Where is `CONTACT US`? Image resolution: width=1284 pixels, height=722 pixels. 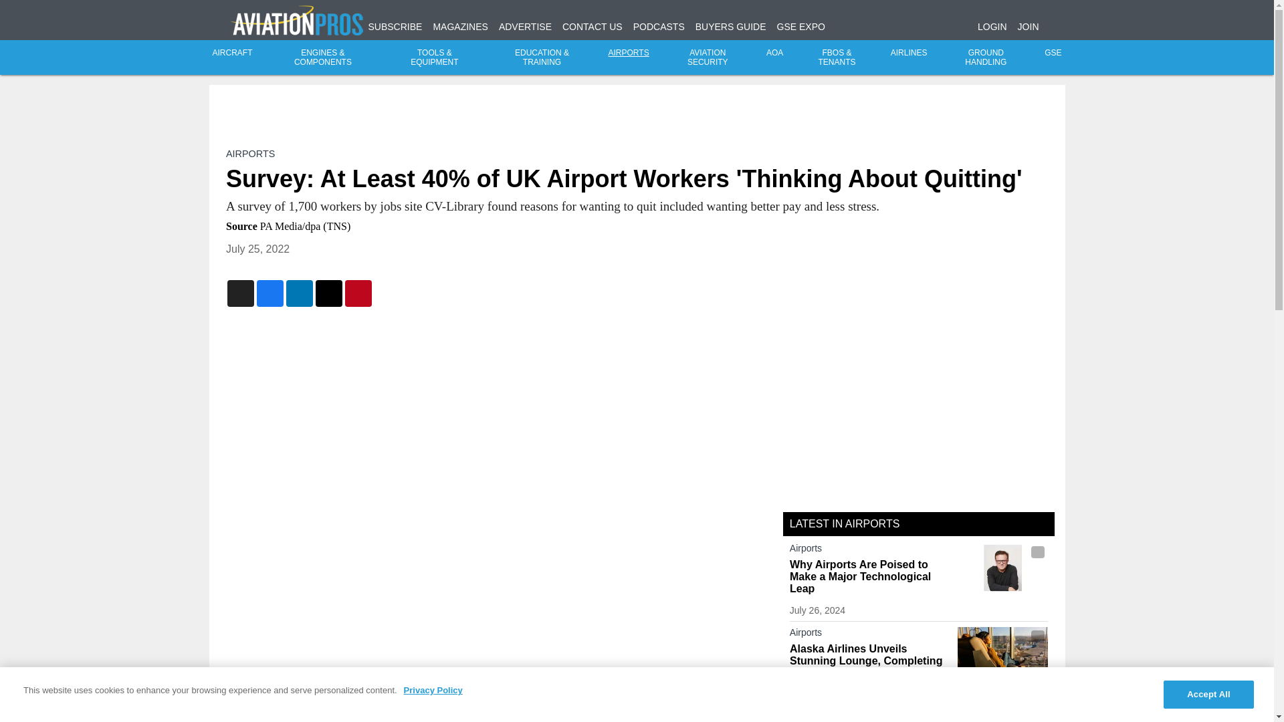 CONTACT US is located at coordinates (593, 27).